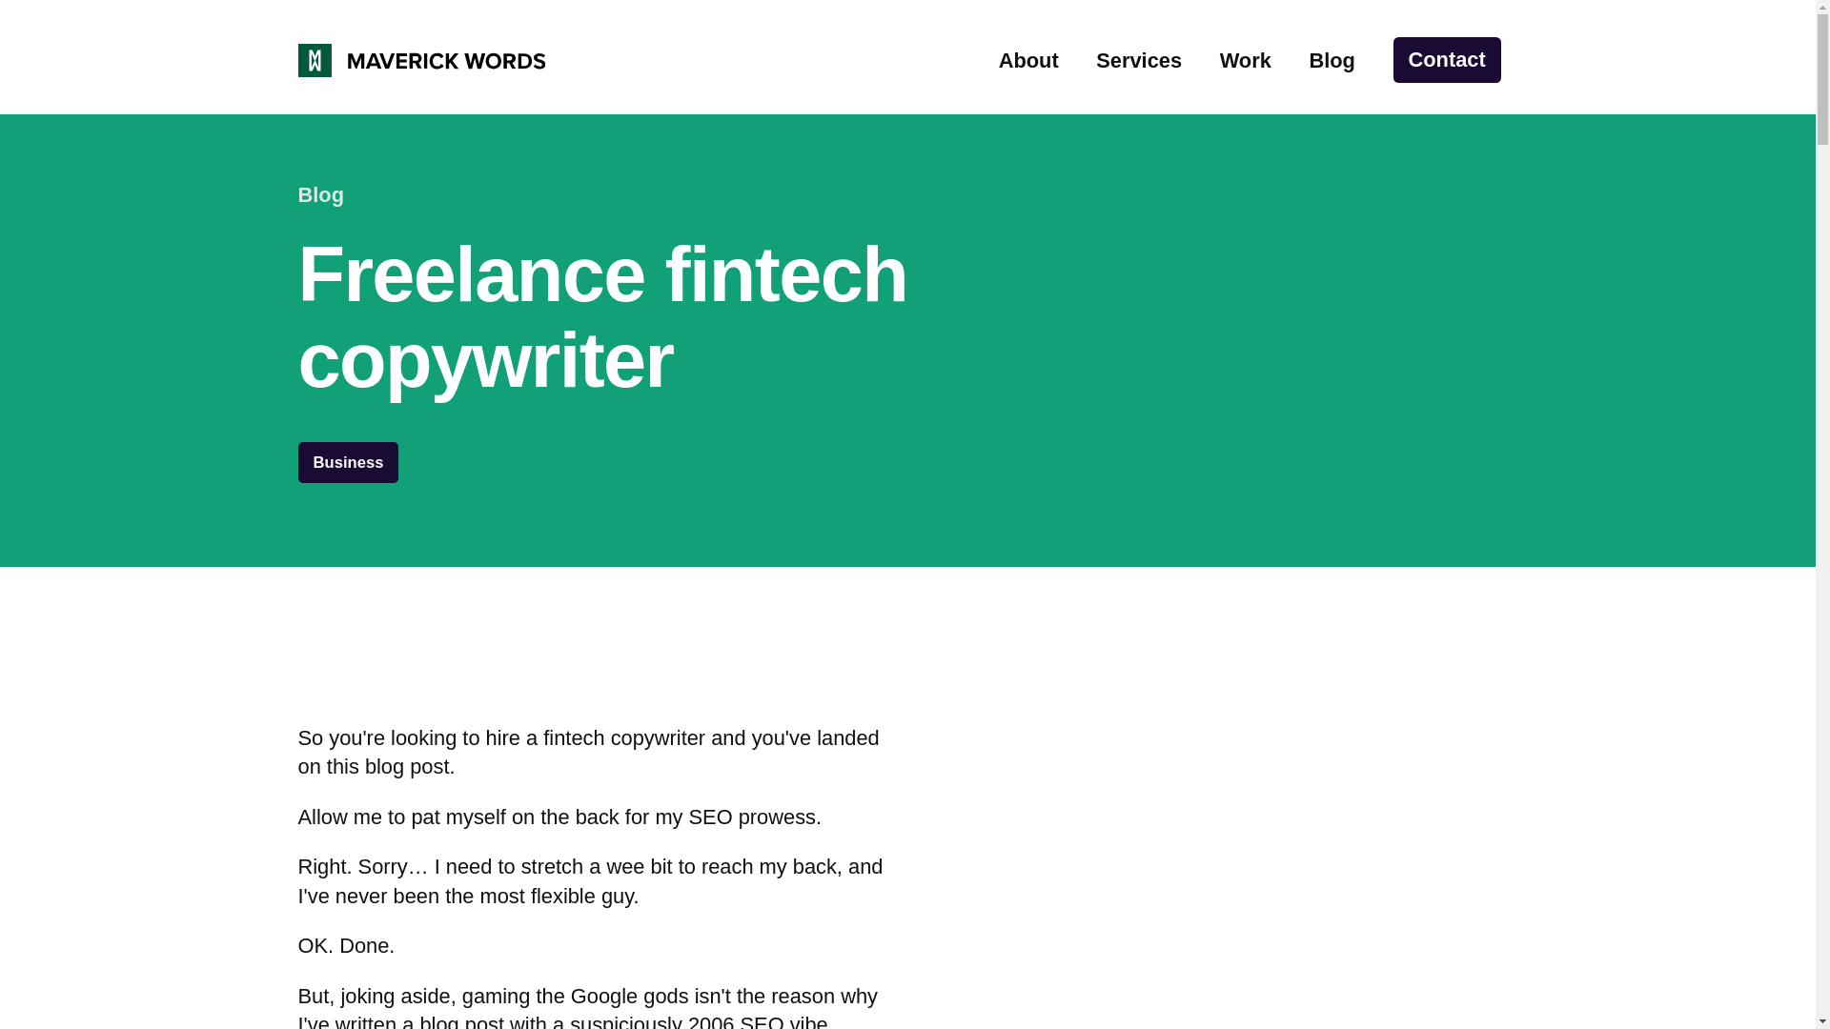 This screenshot has height=1029, width=1830. What do you see at coordinates (347, 462) in the screenshot?
I see `Business` at bounding box center [347, 462].